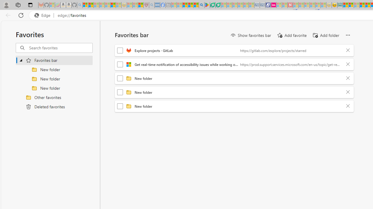 This screenshot has width=373, height=209. I want to click on New folder, so click(238, 106).